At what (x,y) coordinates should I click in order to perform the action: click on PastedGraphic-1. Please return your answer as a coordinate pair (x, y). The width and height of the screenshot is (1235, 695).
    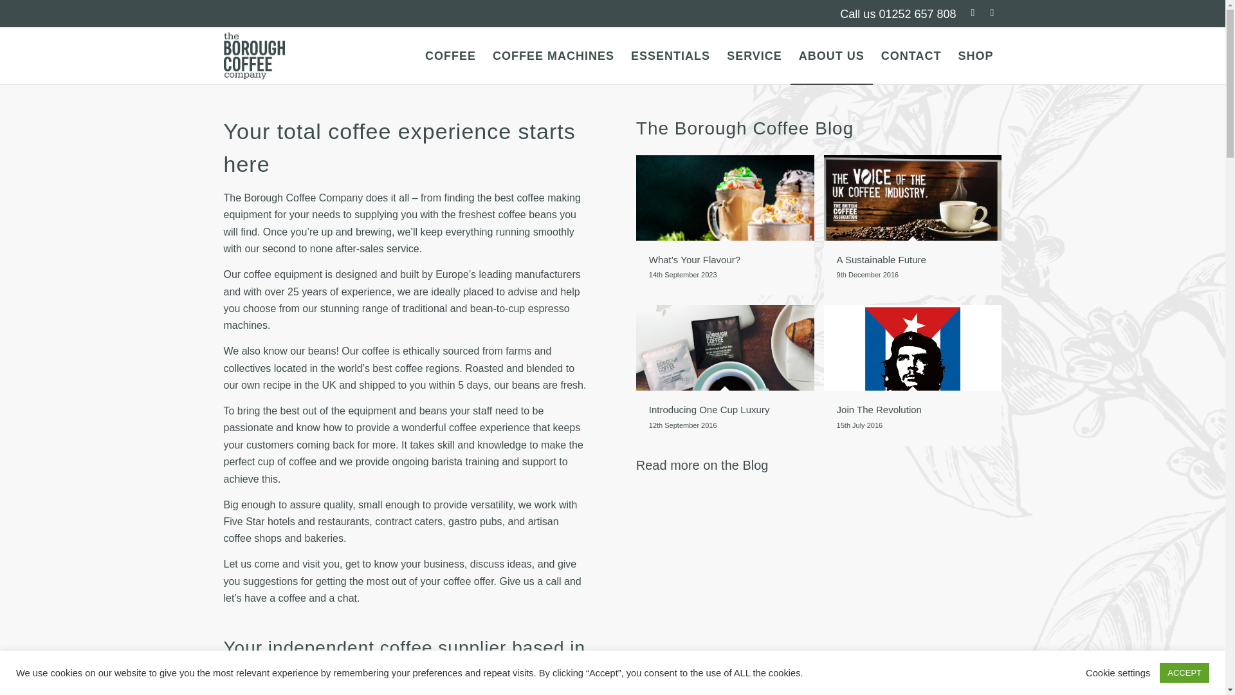
    Looking at the image, I should click on (724, 375).